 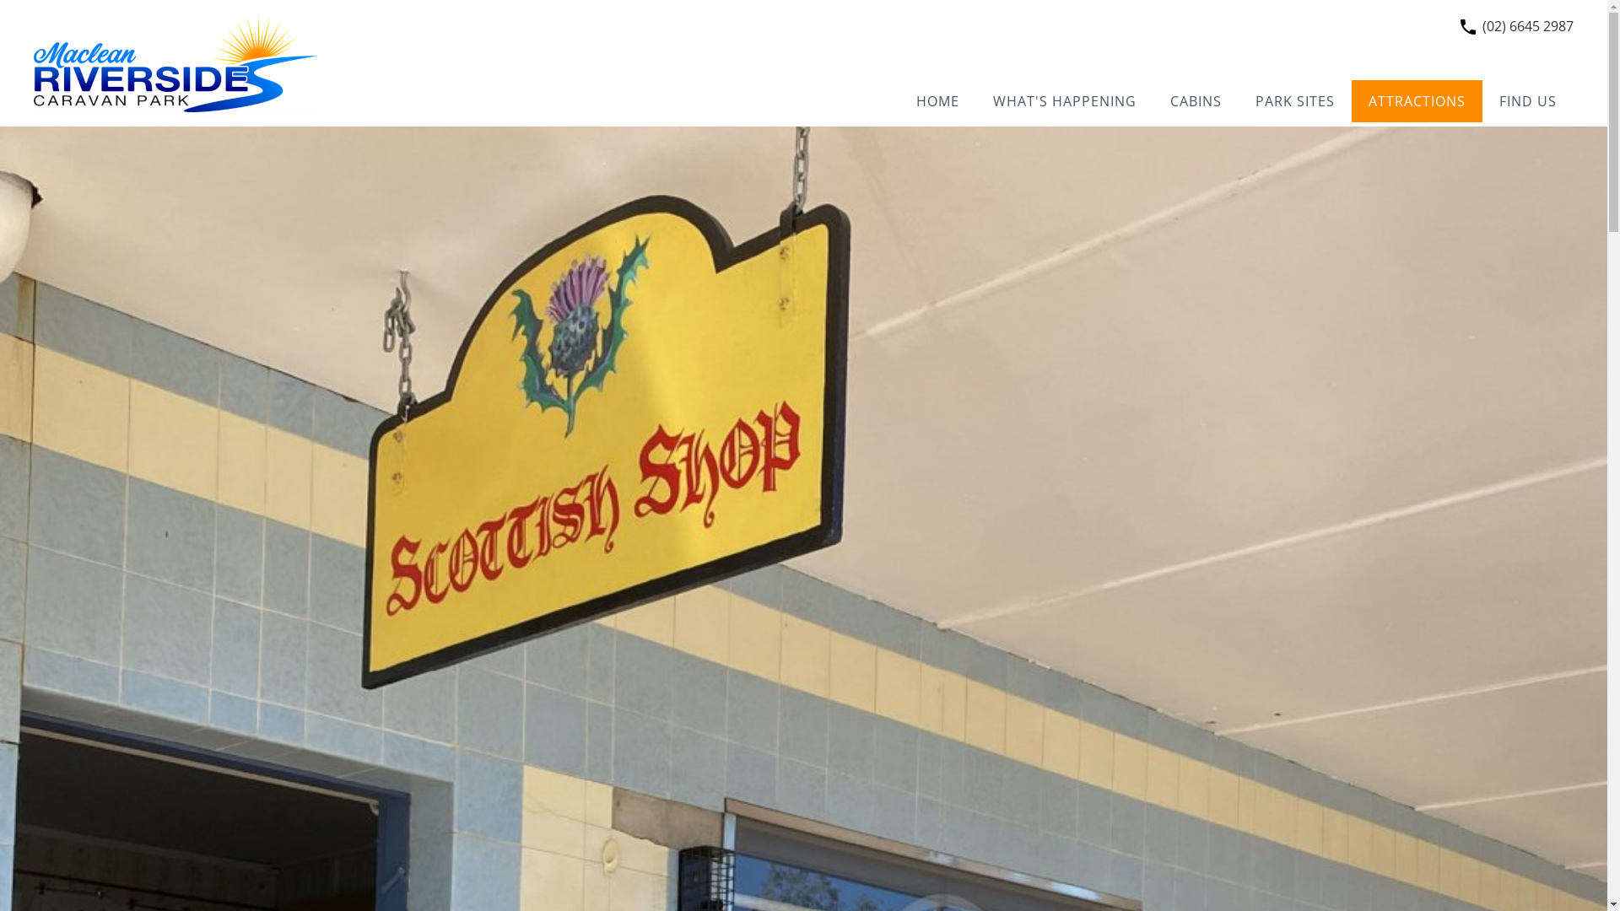 What do you see at coordinates (1196, 101) in the screenshot?
I see `CABINS` at bounding box center [1196, 101].